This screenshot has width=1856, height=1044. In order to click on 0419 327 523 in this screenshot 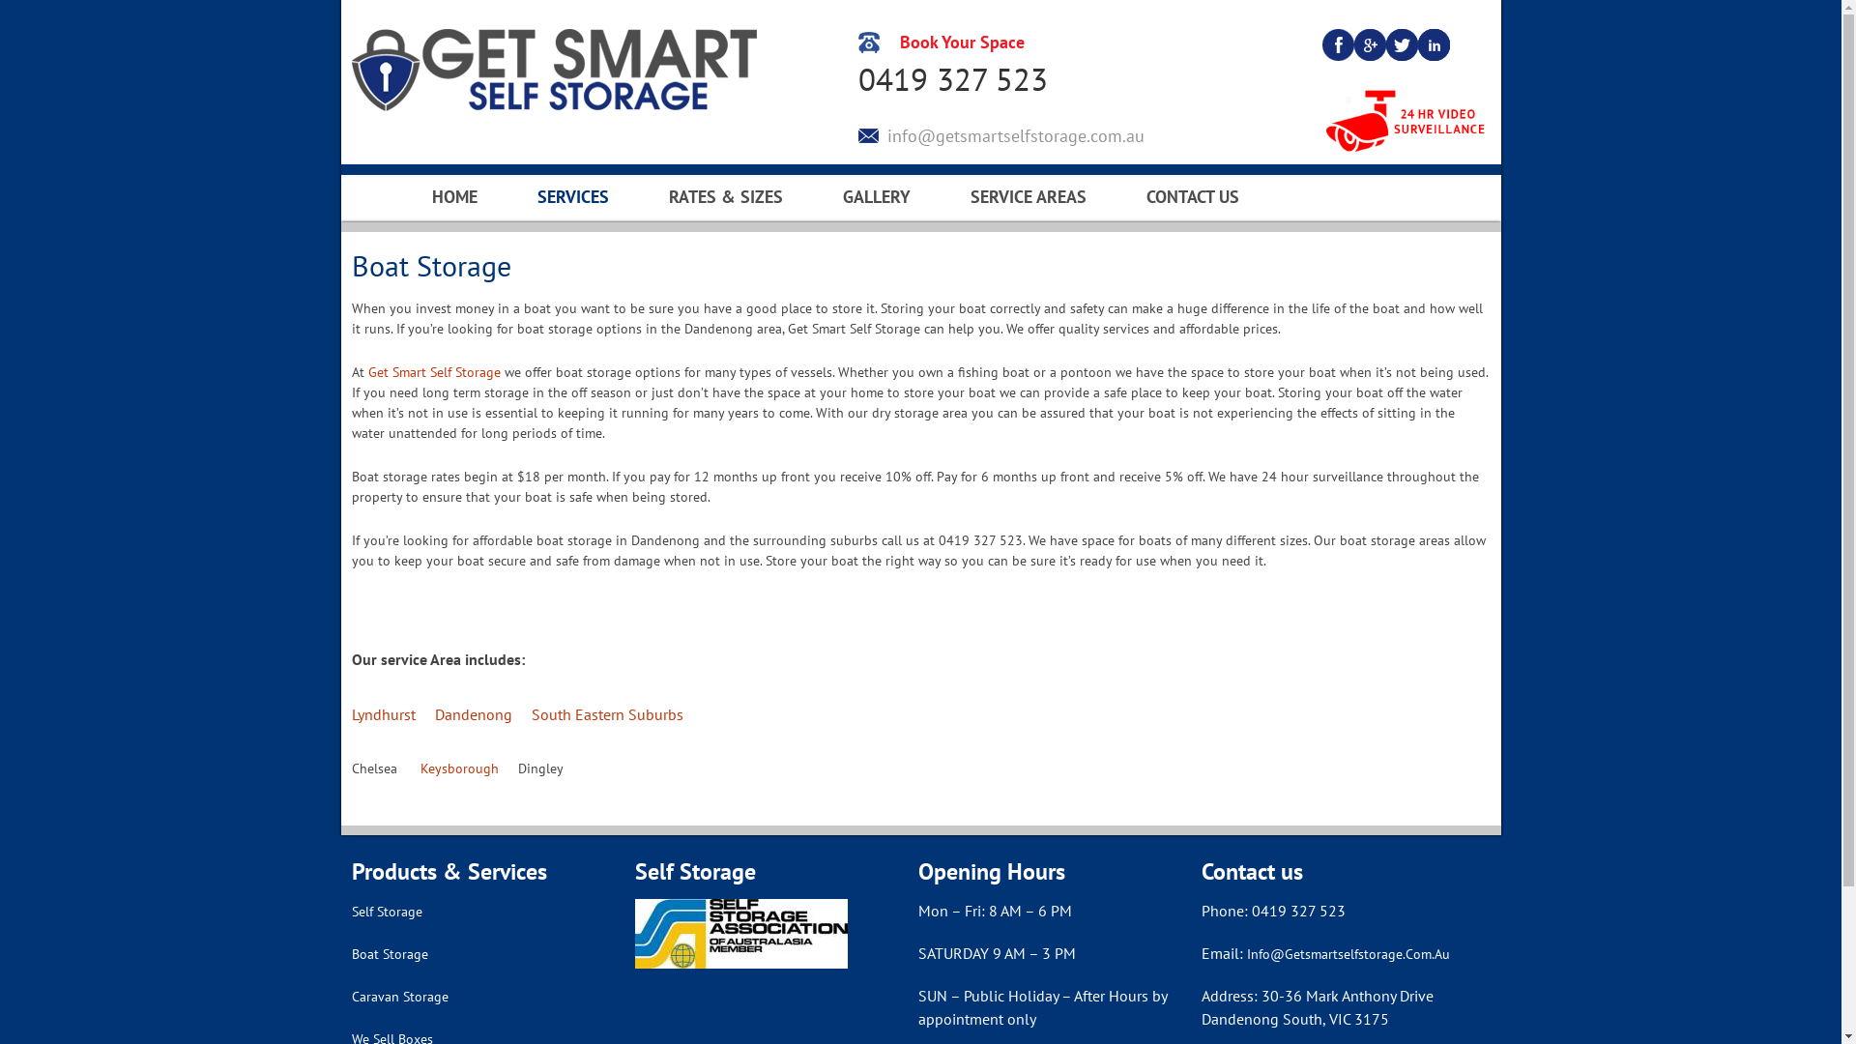, I will do `click(1006, 79)`.